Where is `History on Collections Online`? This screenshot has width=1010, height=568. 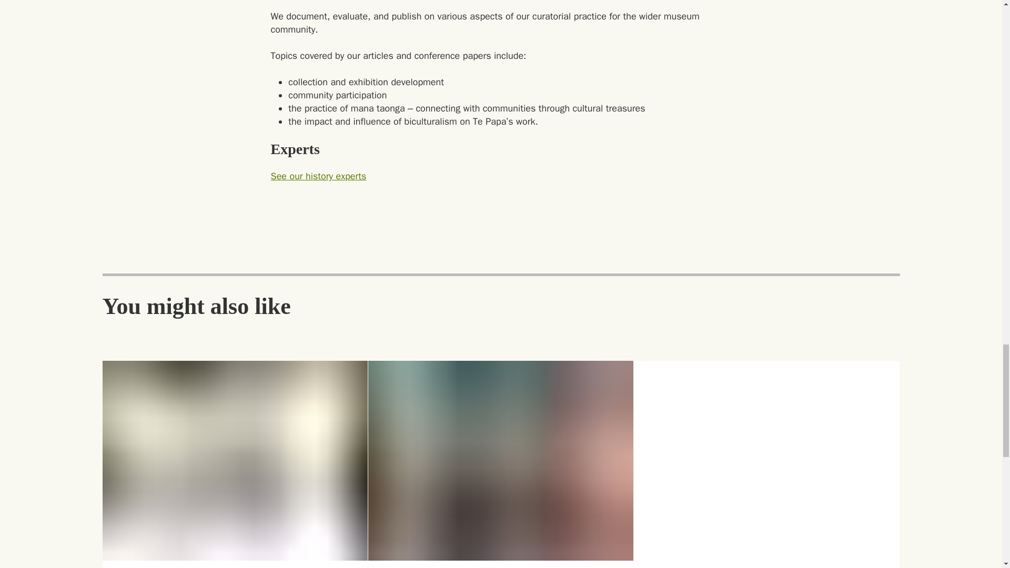 History on Collections Online is located at coordinates (767, 566).